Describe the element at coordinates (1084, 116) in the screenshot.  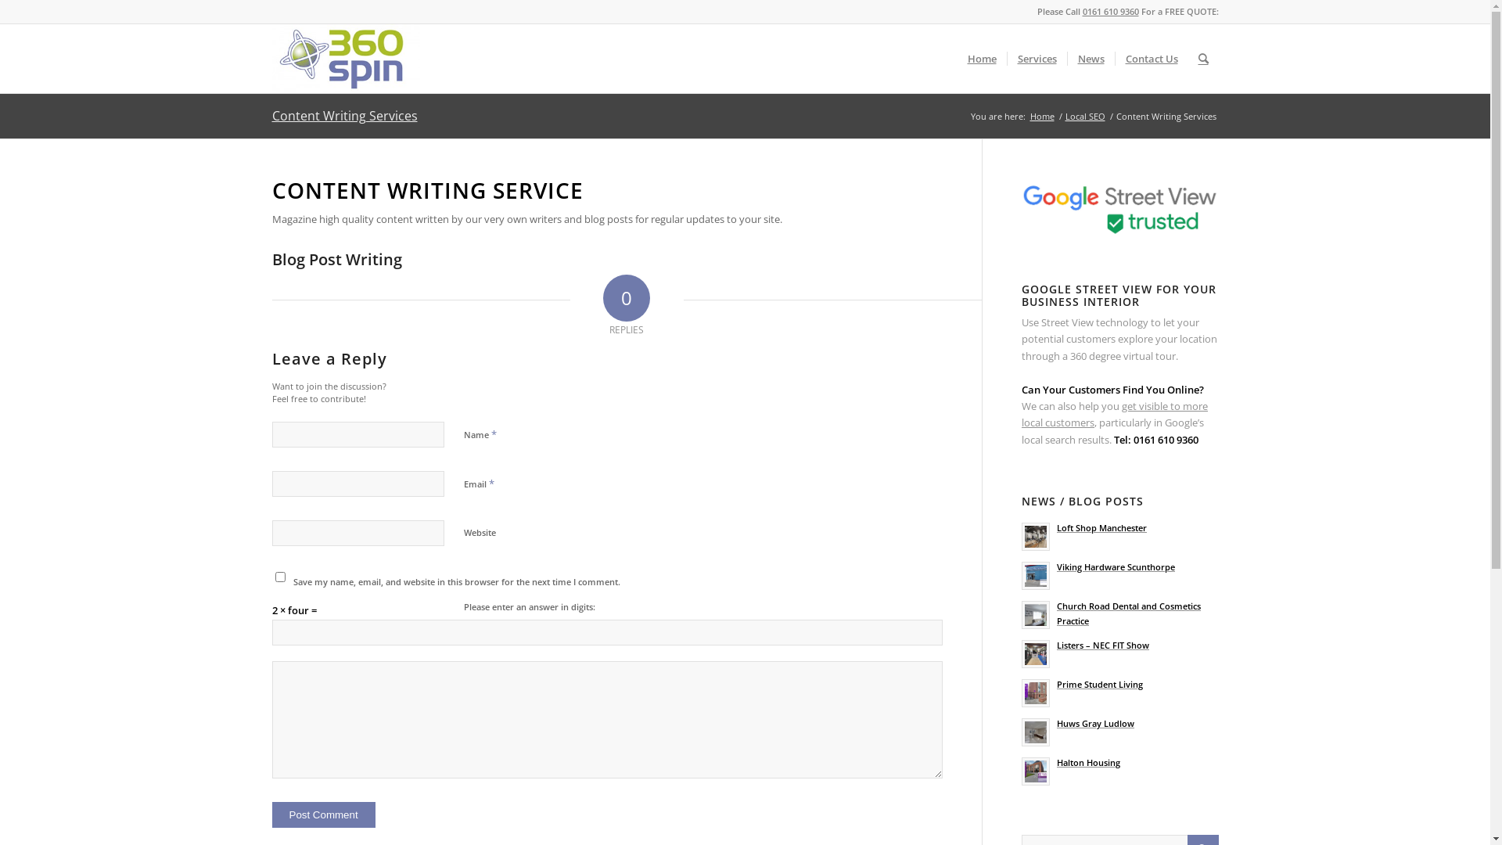
I see `Local SEO` at that location.